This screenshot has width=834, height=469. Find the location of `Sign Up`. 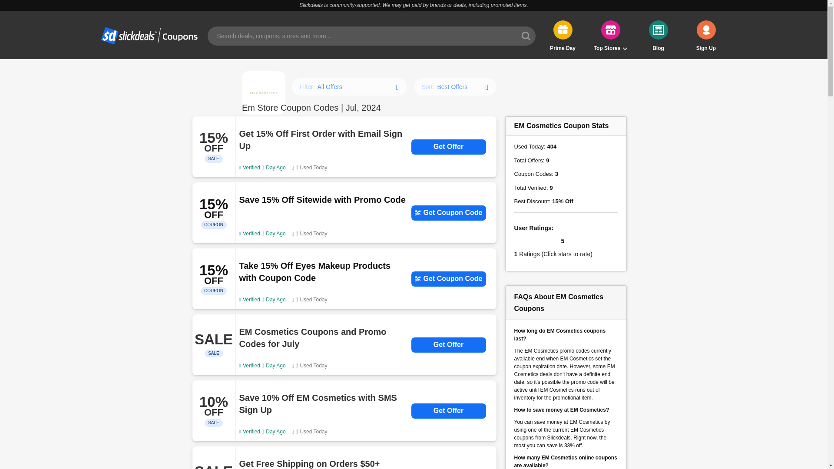

Sign Up is located at coordinates (706, 36).